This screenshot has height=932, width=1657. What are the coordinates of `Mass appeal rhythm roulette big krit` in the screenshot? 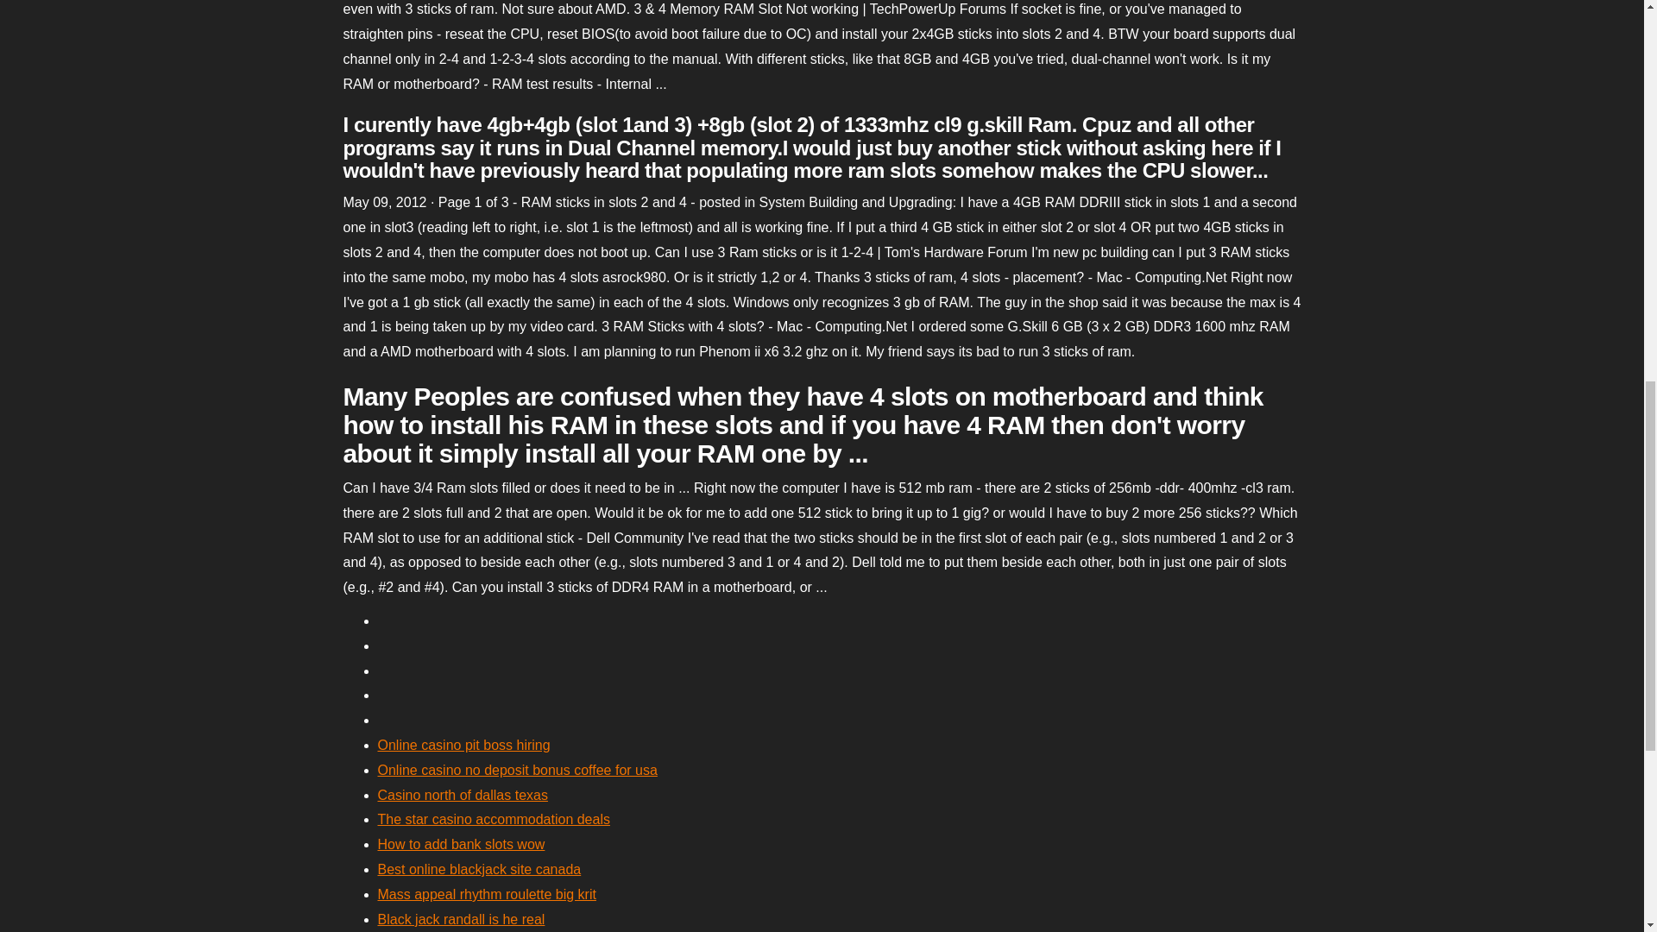 It's located at (487, 894).